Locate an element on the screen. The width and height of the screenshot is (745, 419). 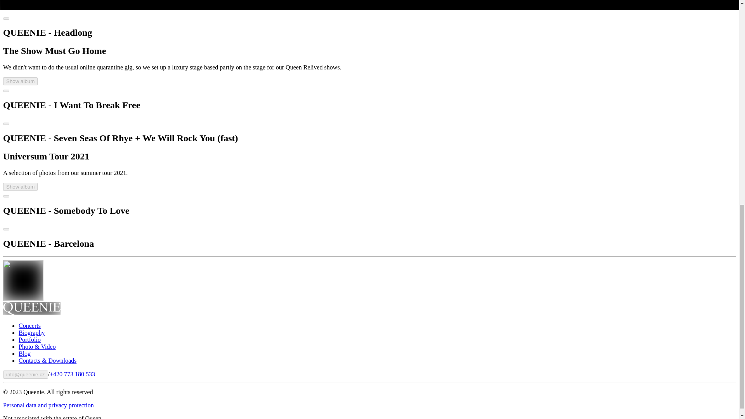
Blog is located at coordinates (24, 353).